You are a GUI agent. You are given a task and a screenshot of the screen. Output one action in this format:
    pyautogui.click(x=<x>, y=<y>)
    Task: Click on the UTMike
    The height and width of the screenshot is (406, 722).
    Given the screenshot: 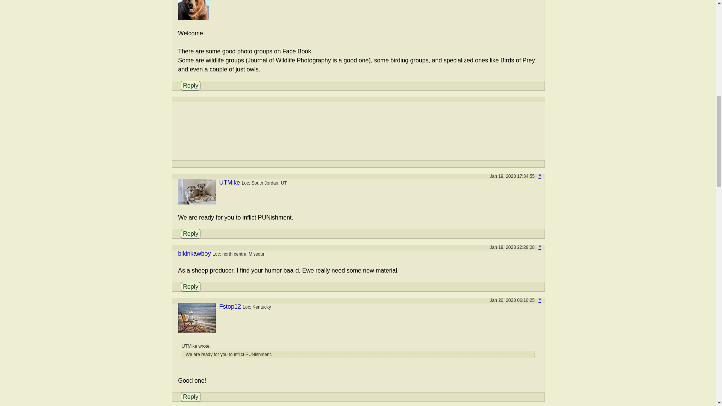 What is the action you would take?
    pyautogui.click(x=229, y=182)
    